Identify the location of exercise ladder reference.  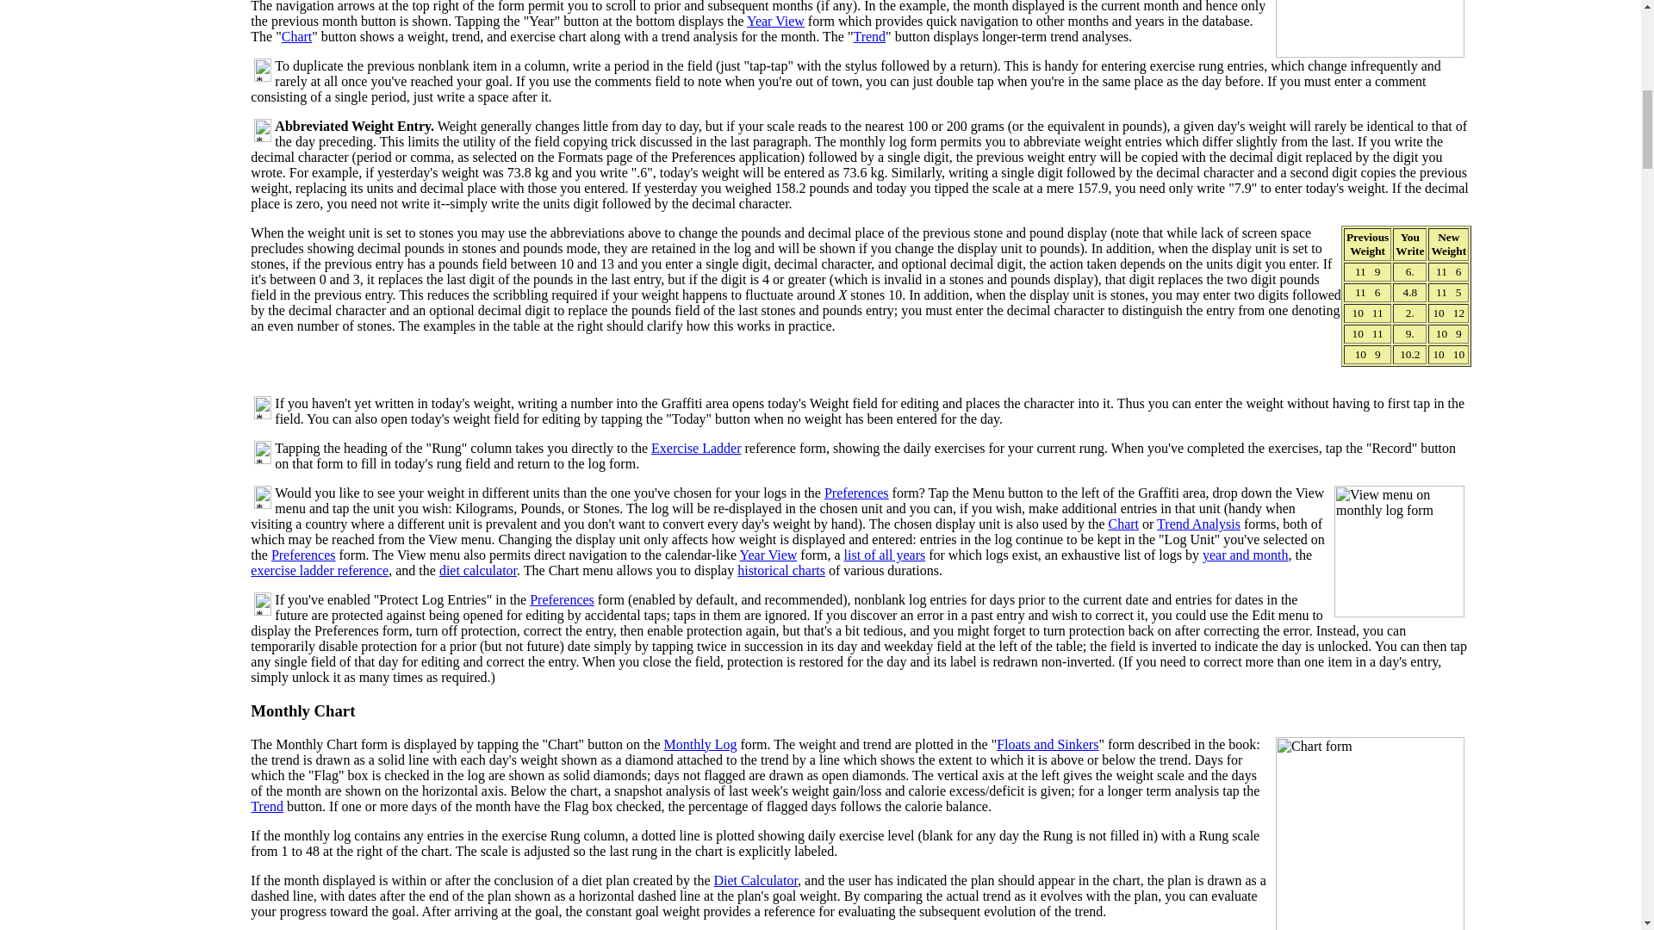
(320, 570).